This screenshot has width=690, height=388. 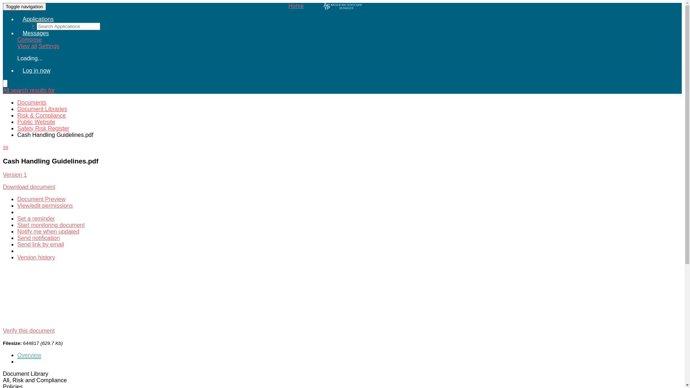 What do you see at coordinates (41, 199) in the screenshot?
I see `Document Preview` at bounding box center [41, 199].